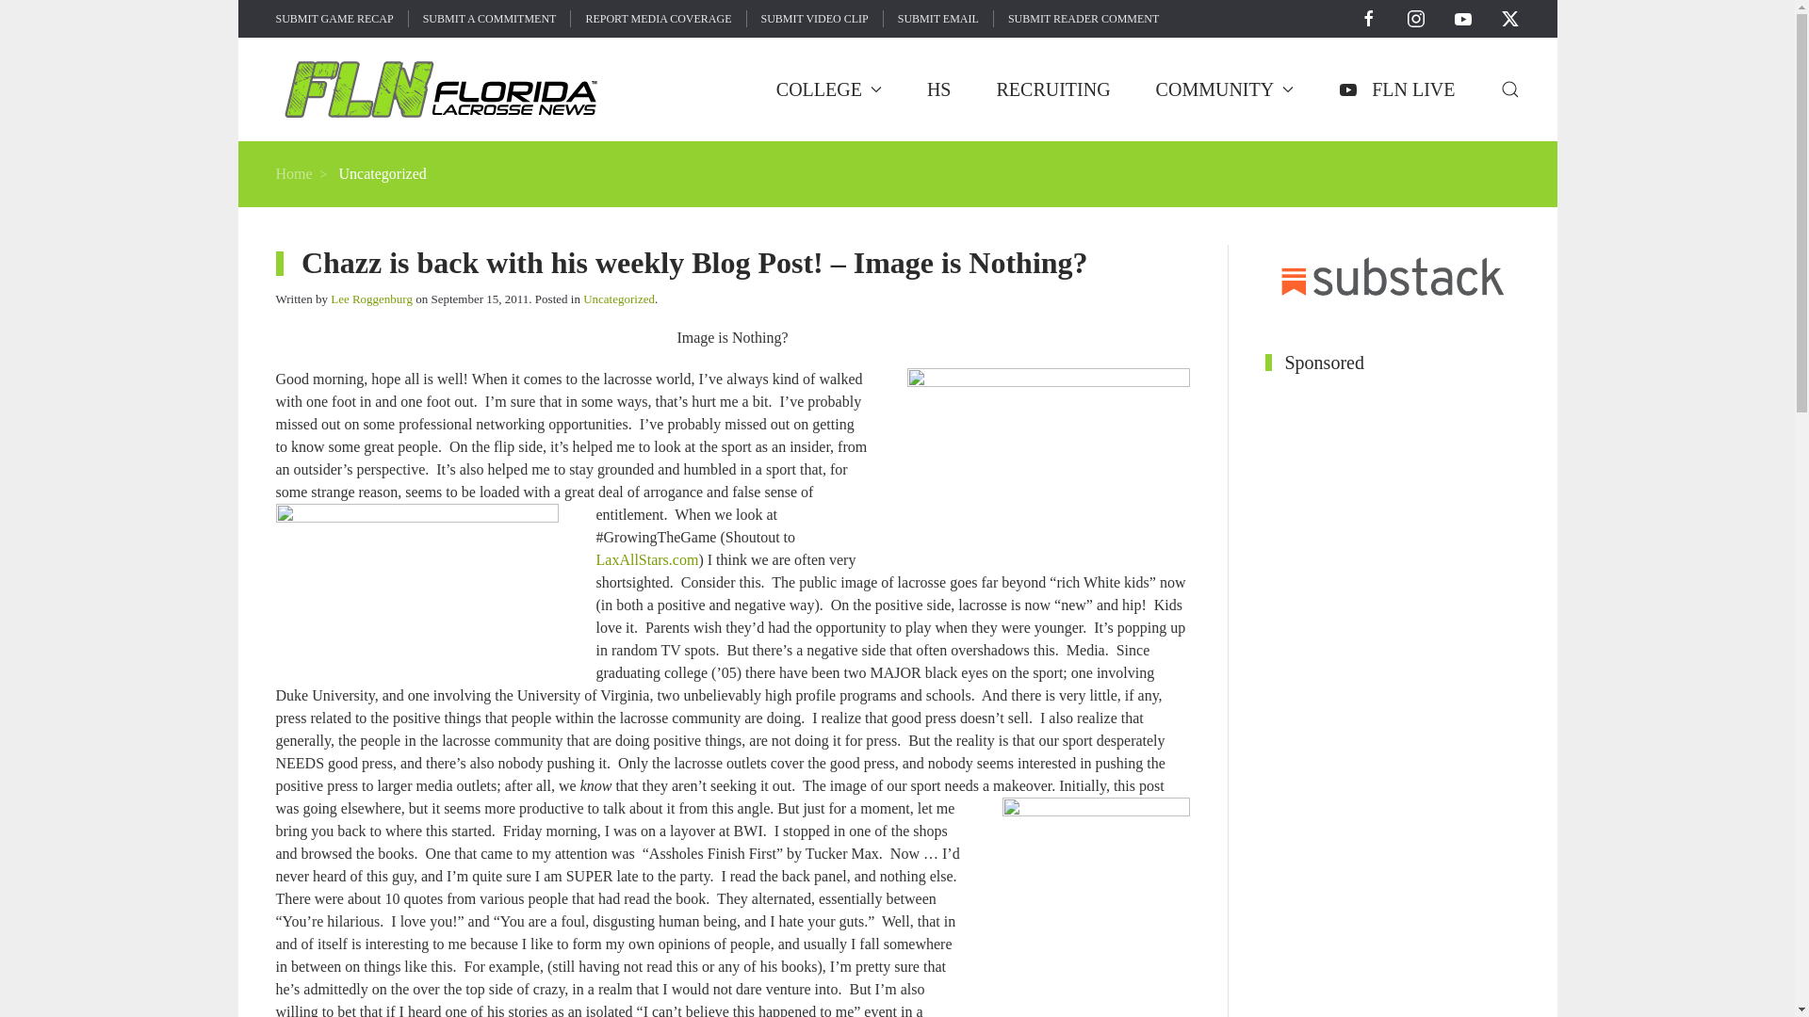 This screenshot has height=1017, width=1809. I want to click on SUBMIT GAME RECAP, so click(334, 19).